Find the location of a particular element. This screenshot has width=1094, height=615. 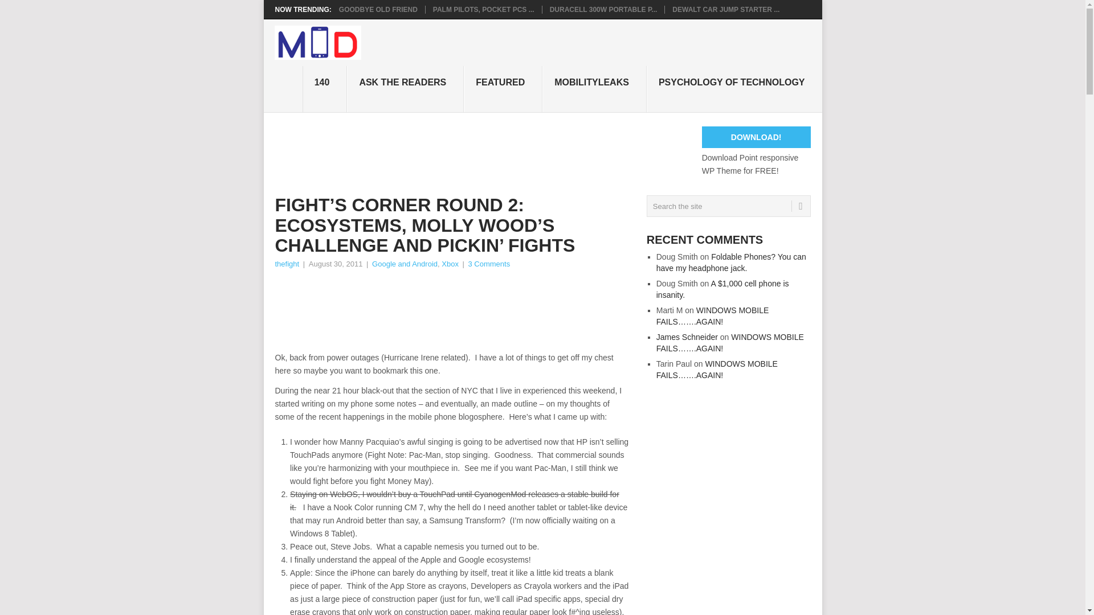

3 Comments is located at coordinates (489, 263).